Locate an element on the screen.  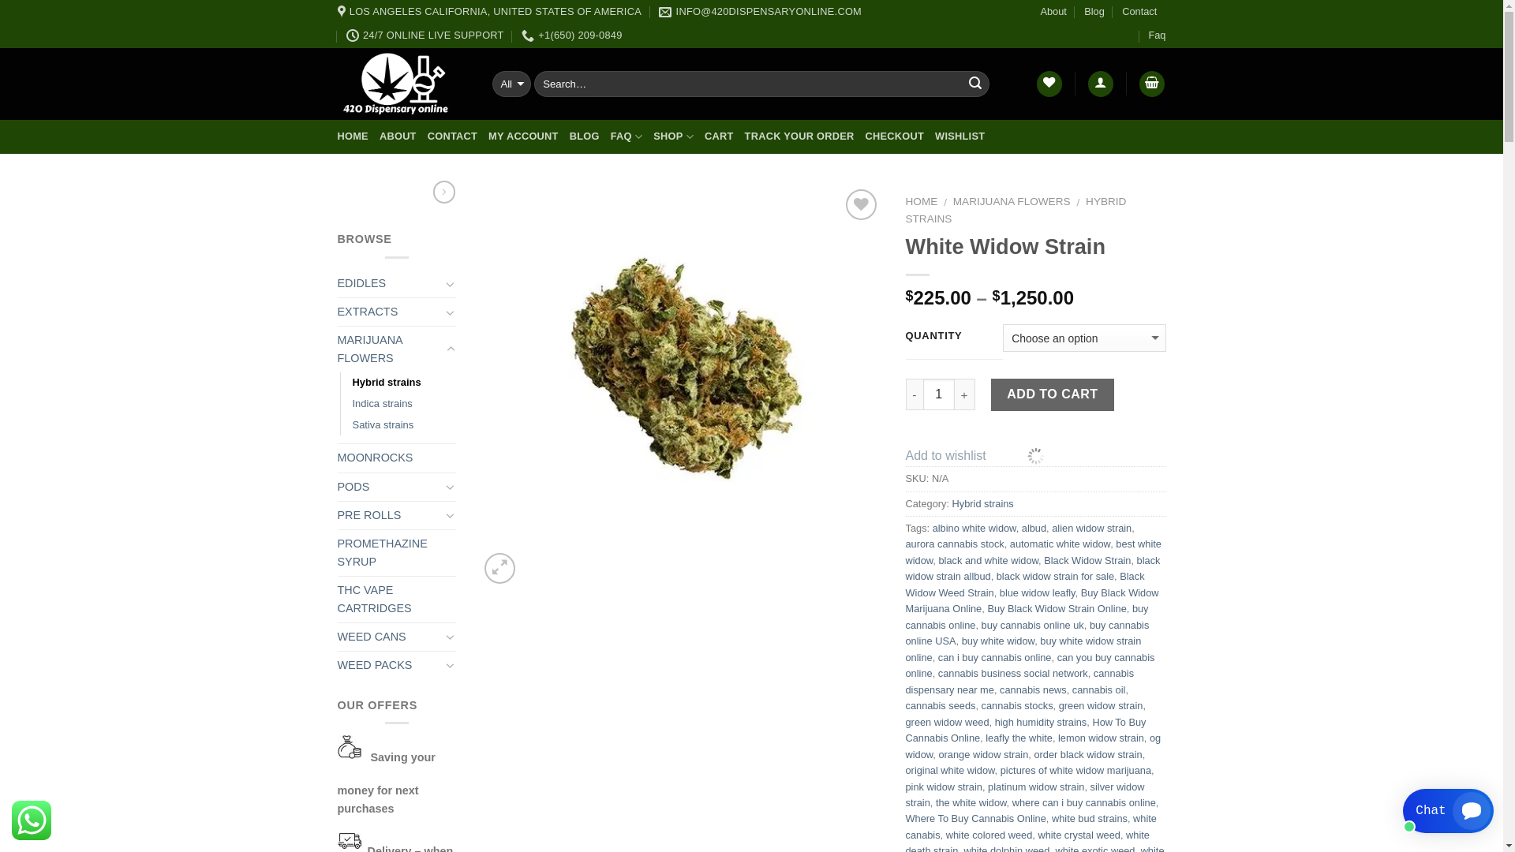
CONTACT is located at coordinates (453, 136).